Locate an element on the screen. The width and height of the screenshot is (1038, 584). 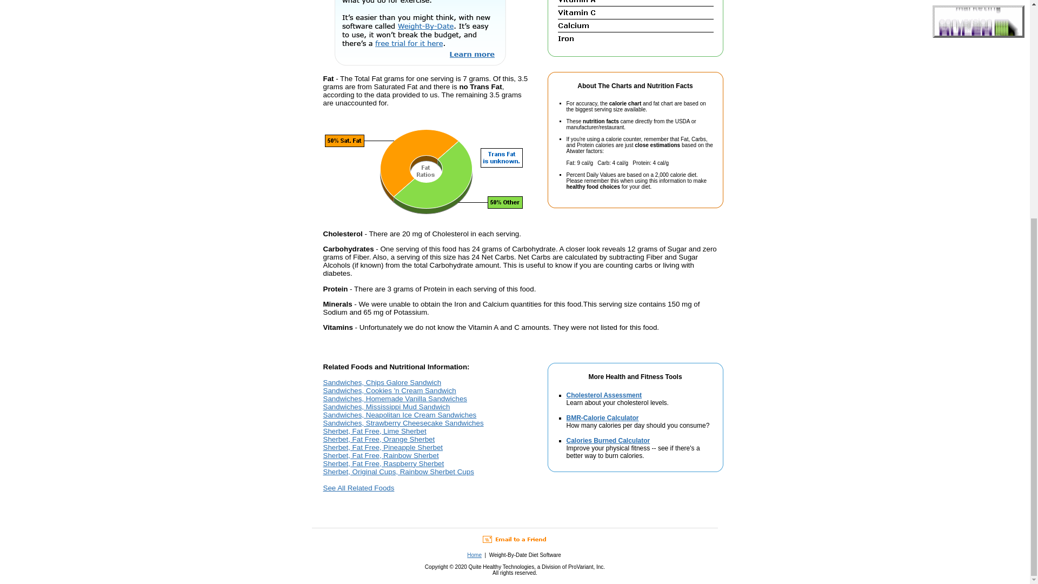
Sherbet, Fat Free, Orange Sherbet is located at coordinates (378, 439).